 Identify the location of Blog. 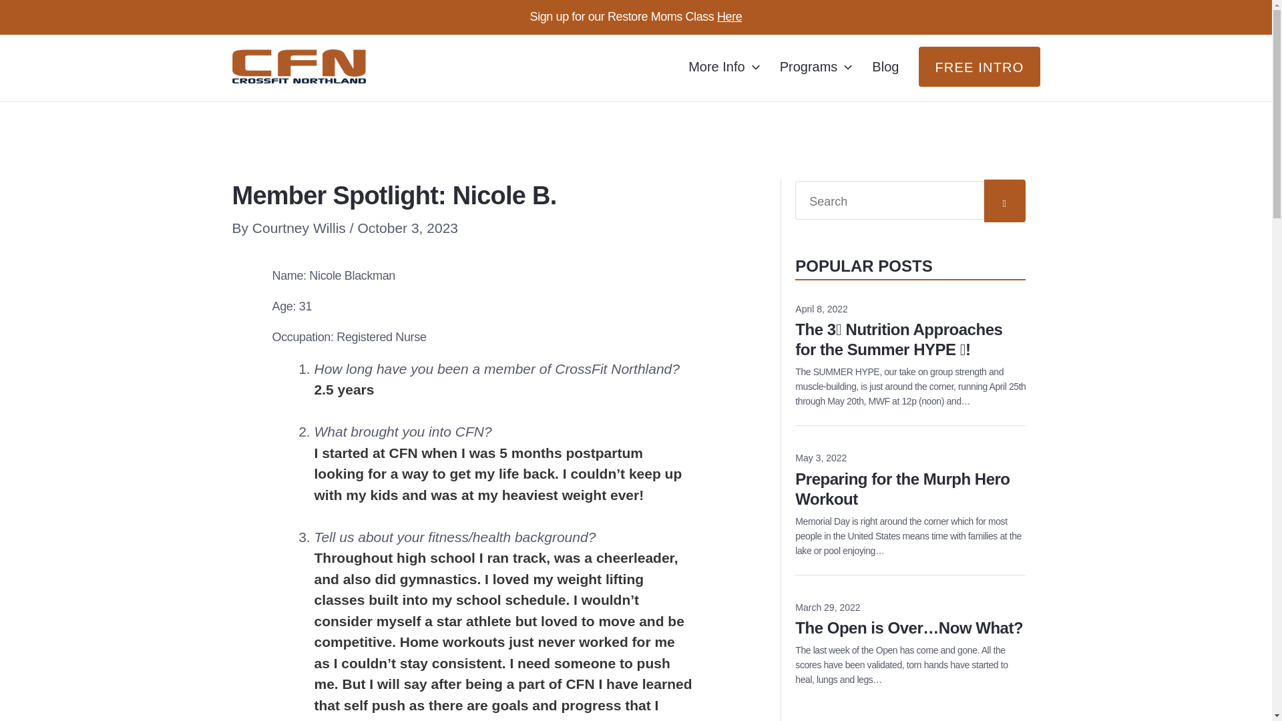
(885, 67).